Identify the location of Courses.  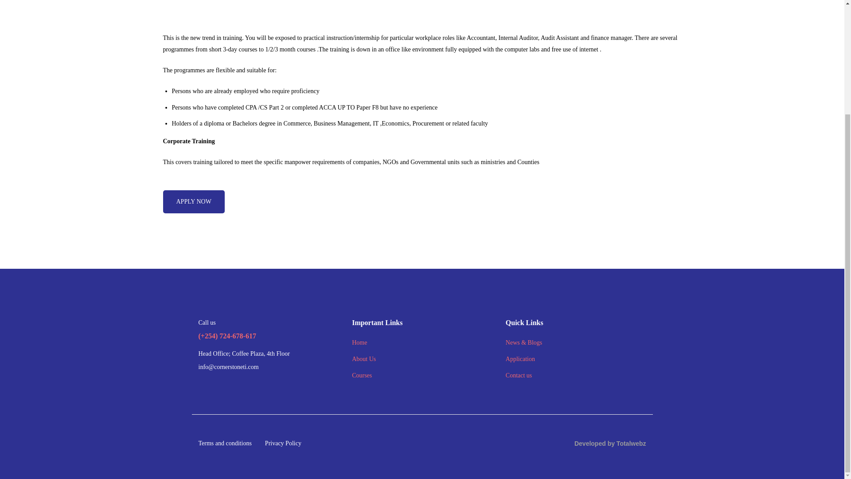
(362, 375).